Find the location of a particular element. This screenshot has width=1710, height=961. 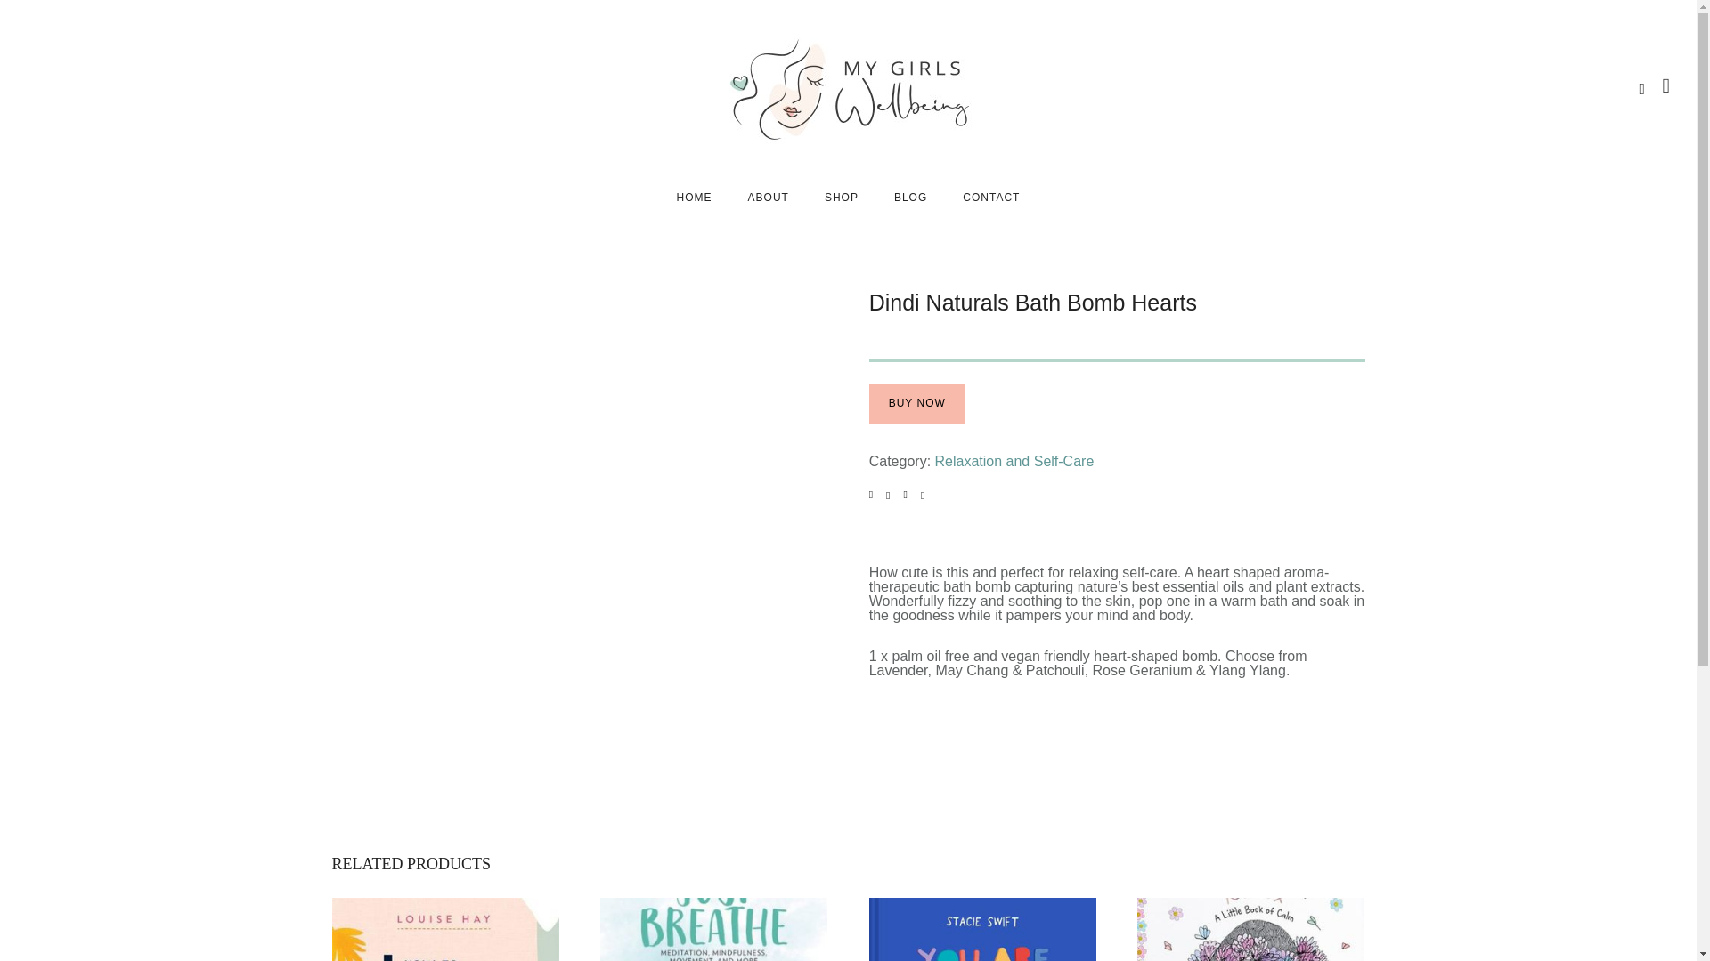

BUY NOW is located at coordinates (917, 403).